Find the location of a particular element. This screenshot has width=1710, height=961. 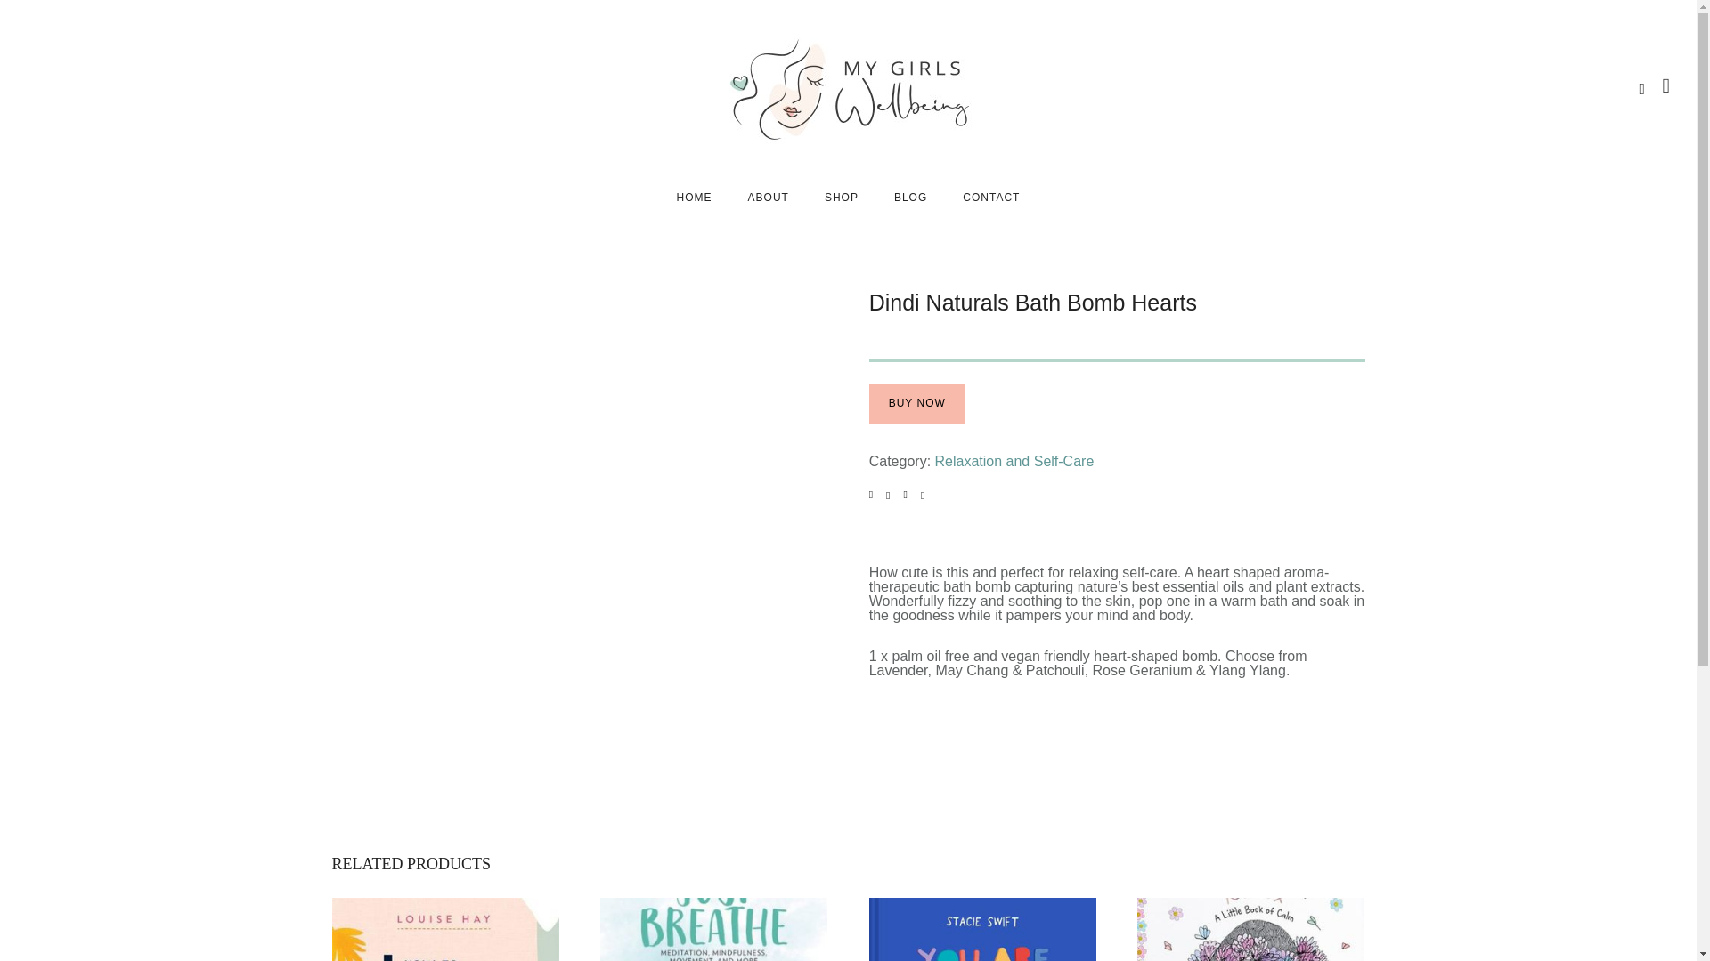

BUY NOW is located at coordinates (917, 403).